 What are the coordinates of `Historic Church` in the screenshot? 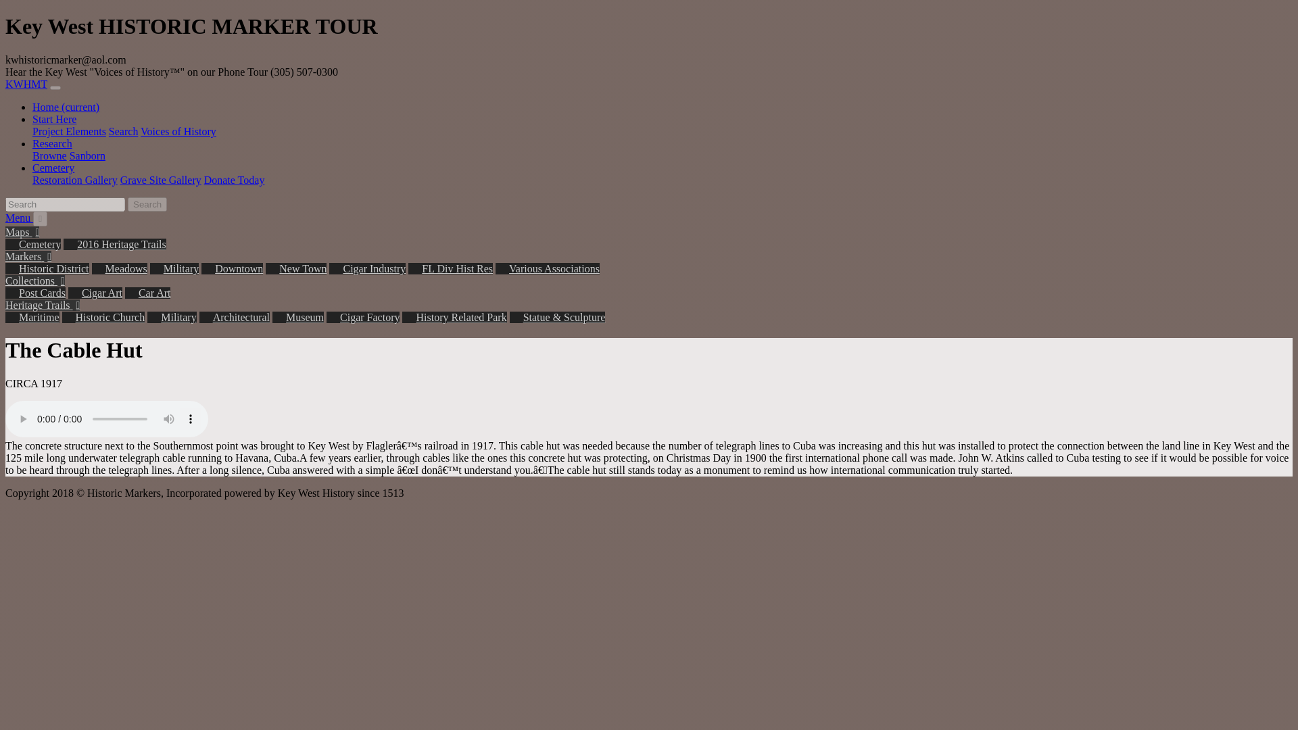 It's located at (104, 318).